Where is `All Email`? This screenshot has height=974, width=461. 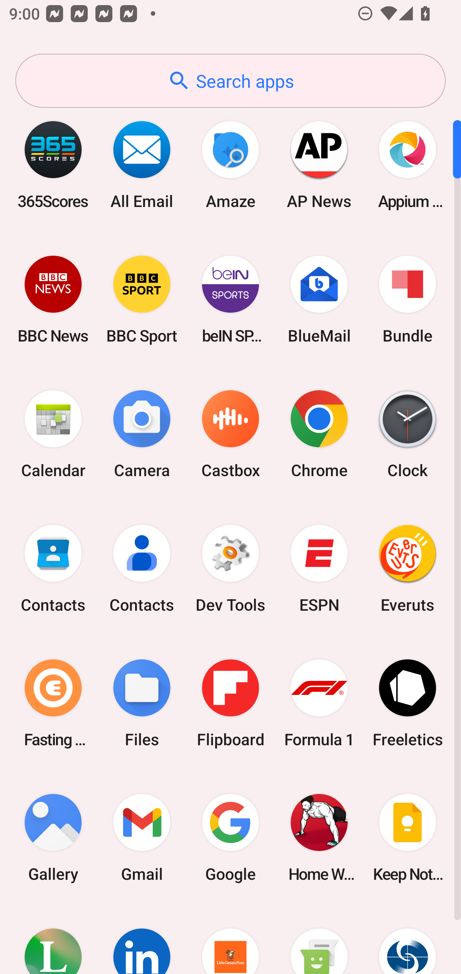 All Email is located at coordinates (142, 165).